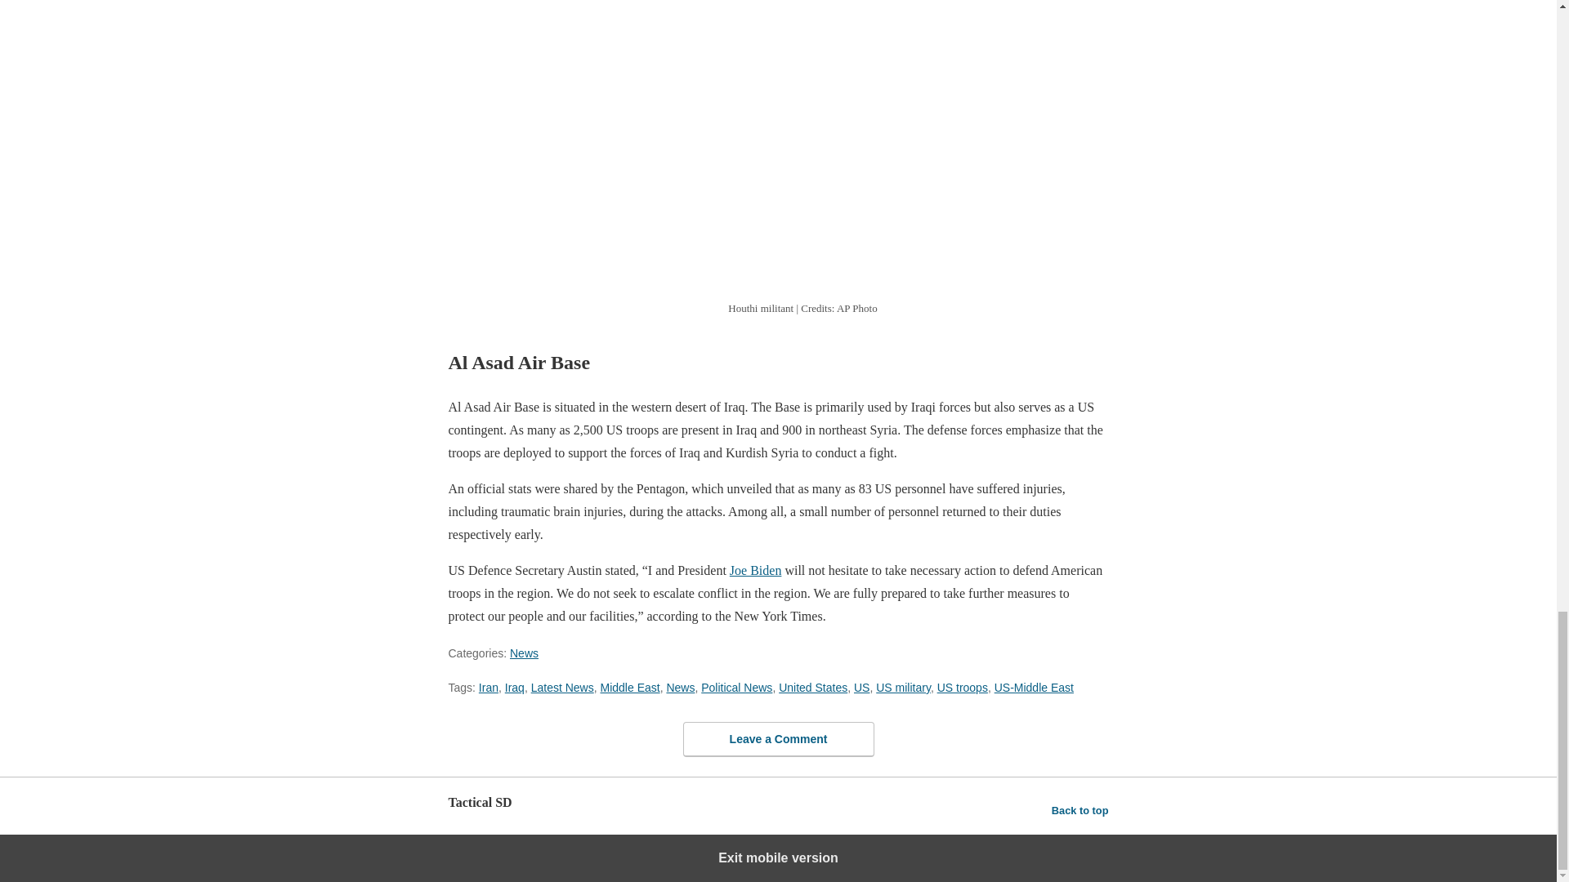 The width and height of the screenshot is (1569, 882). Describe the element at coordinates (778, 739) in the screenshot. I see `Leave a Comment` at that location.